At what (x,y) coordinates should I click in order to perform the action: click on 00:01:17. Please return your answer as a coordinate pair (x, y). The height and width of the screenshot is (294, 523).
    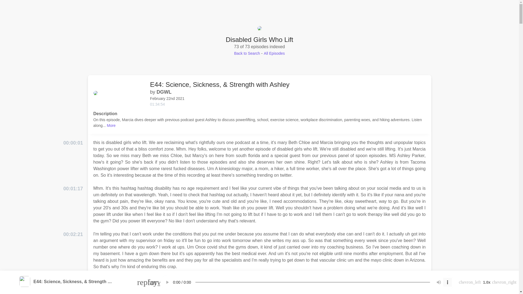
    Looking at the image, I should click on (73, 189).